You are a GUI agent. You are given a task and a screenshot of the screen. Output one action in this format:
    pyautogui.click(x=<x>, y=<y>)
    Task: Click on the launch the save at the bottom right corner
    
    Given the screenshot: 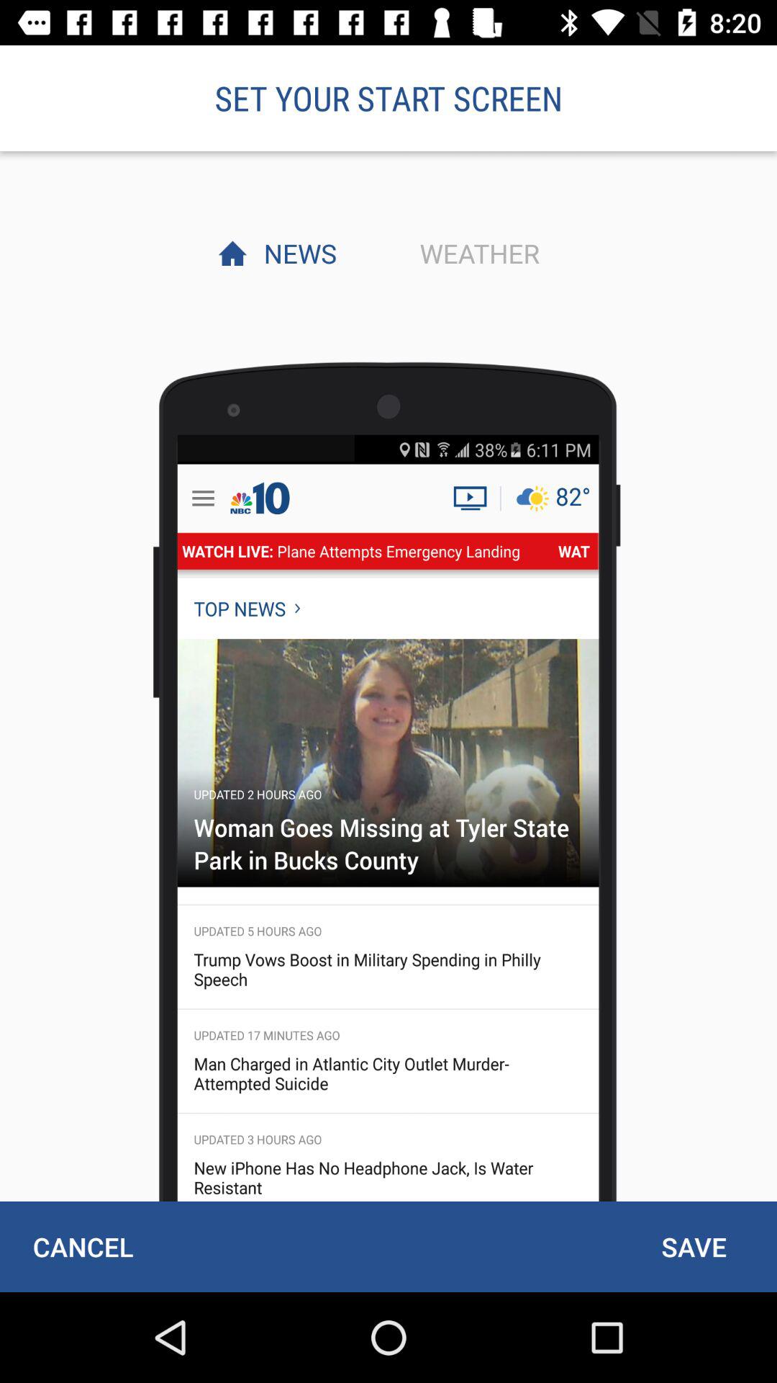 What is the action you would take?
    pyautogui.click(x=694, y=1246)
    